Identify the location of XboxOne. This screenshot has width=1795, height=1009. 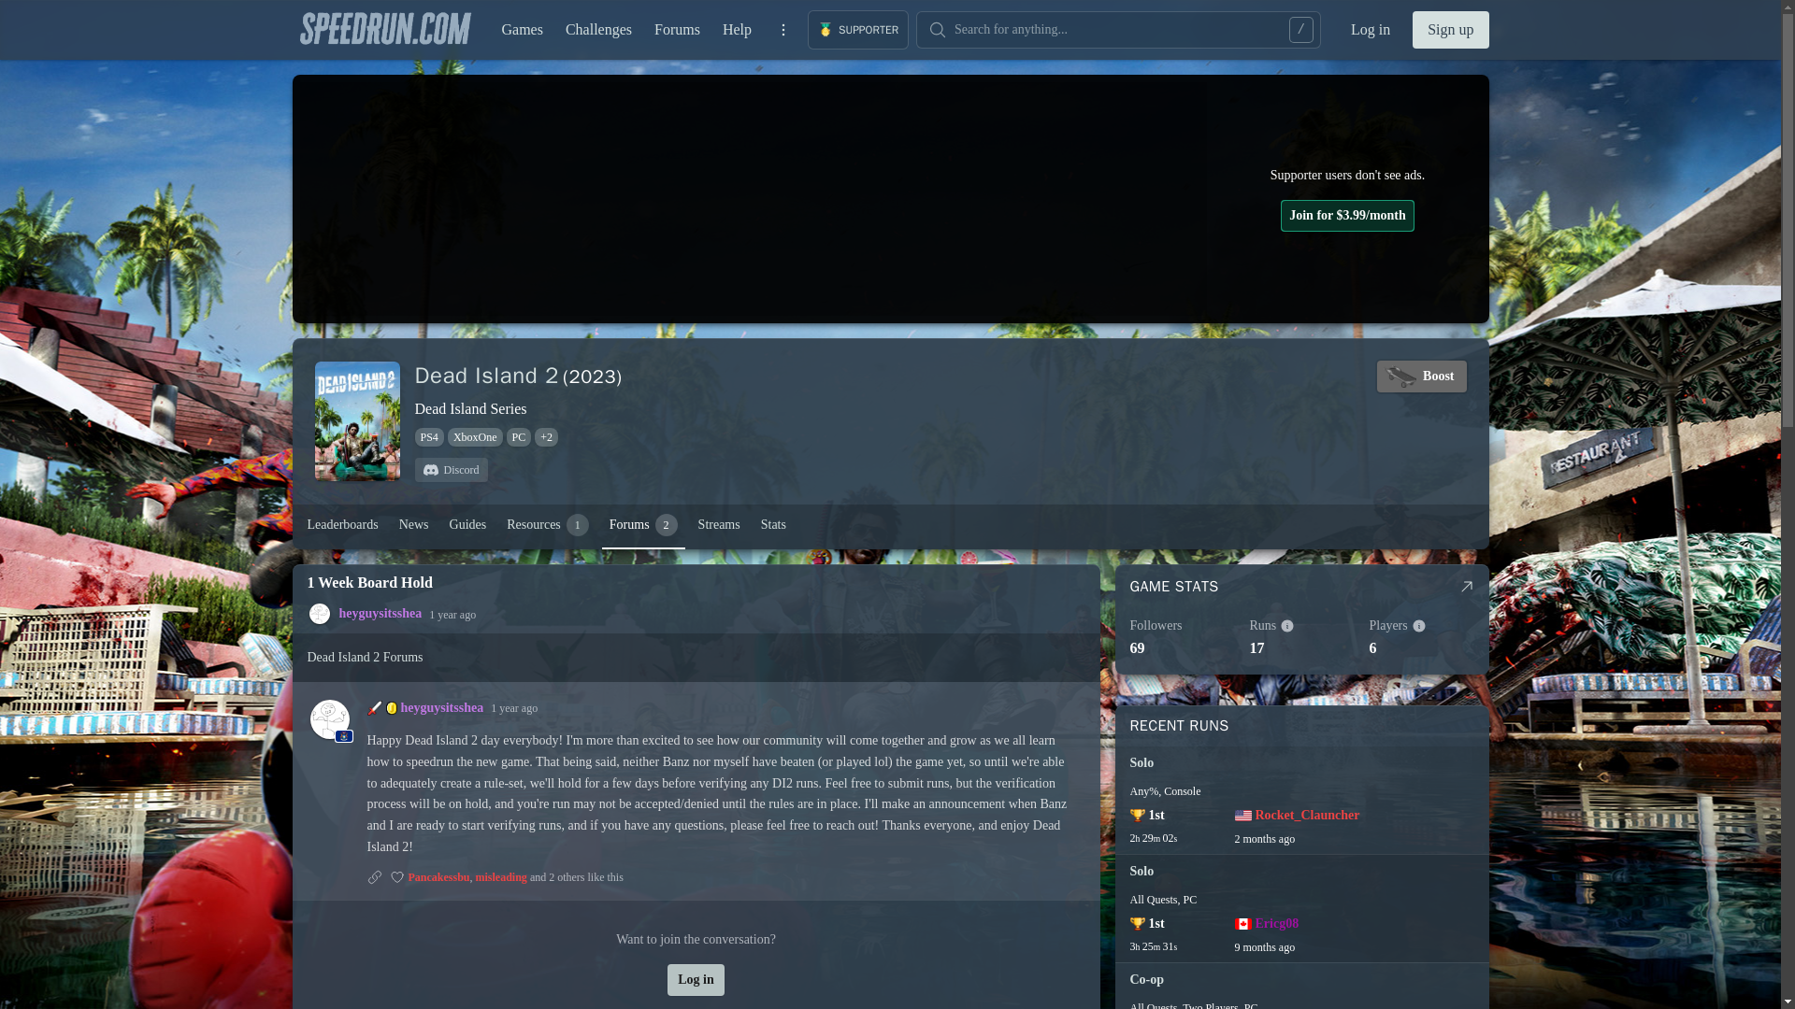
(783, 29).